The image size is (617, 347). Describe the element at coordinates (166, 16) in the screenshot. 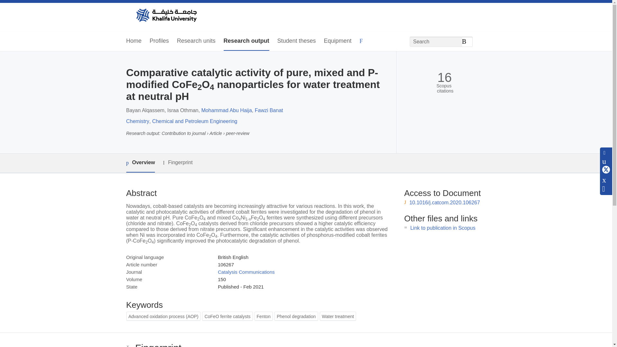

I see `Khalifa University Home` at that location.